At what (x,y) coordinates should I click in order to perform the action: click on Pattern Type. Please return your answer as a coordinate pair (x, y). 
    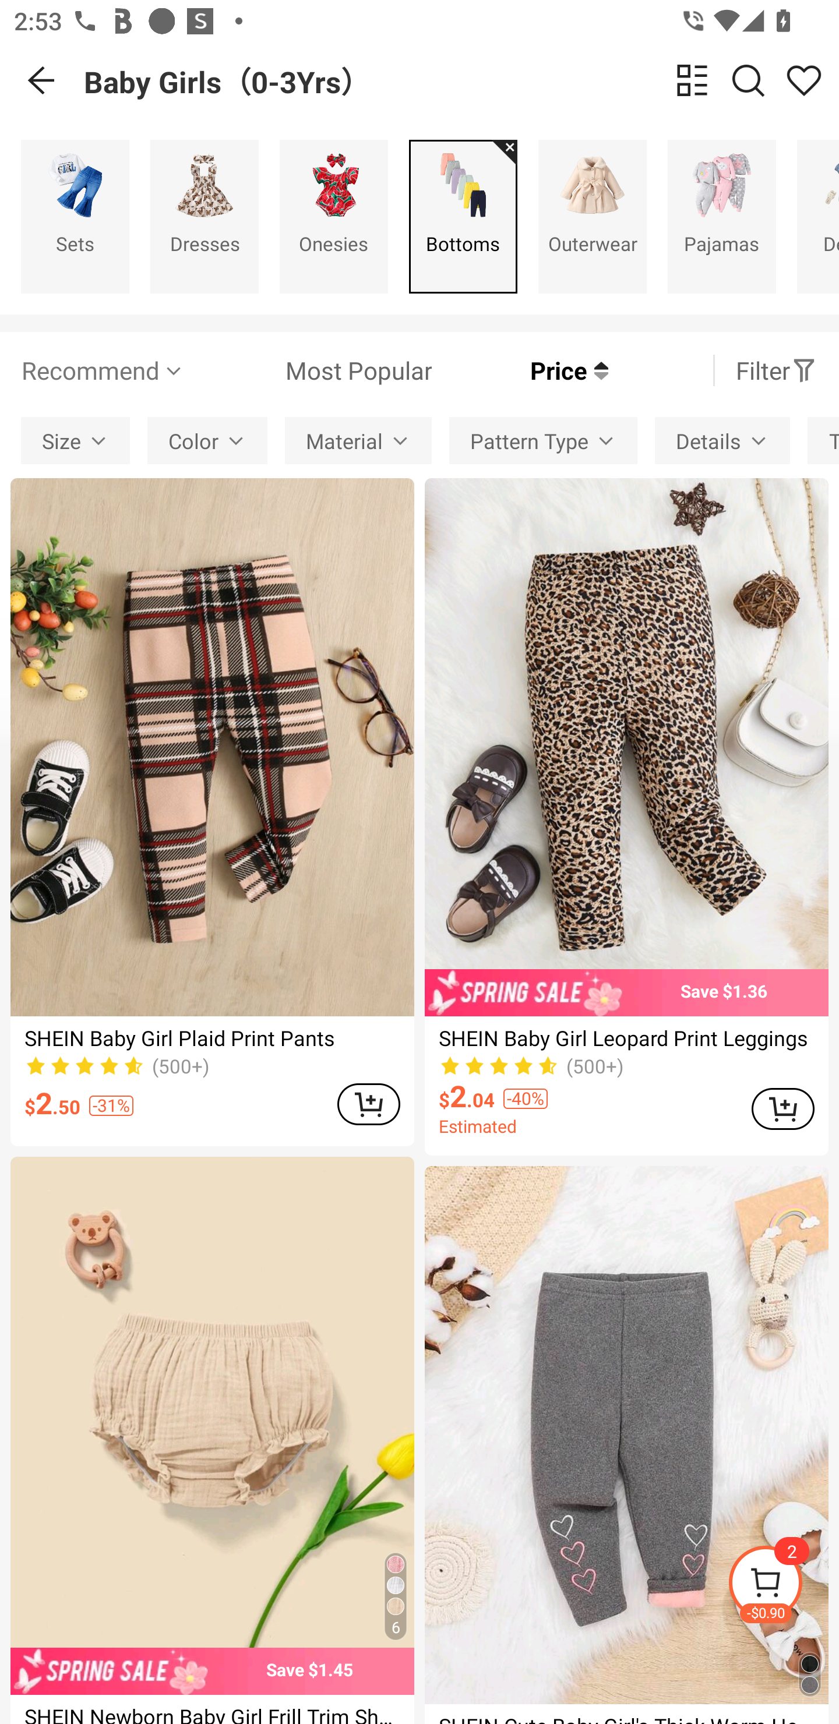
    Looking at the image, I should click on (543, 440).